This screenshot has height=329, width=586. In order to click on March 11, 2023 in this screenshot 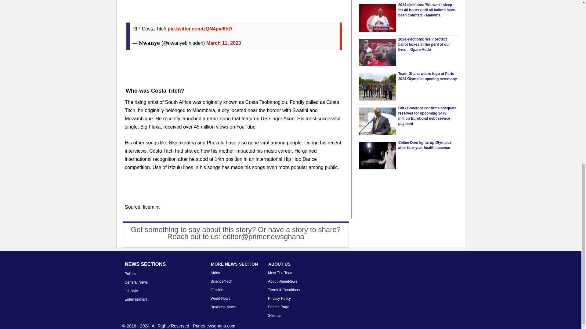, I will do `click(223, 43)`.